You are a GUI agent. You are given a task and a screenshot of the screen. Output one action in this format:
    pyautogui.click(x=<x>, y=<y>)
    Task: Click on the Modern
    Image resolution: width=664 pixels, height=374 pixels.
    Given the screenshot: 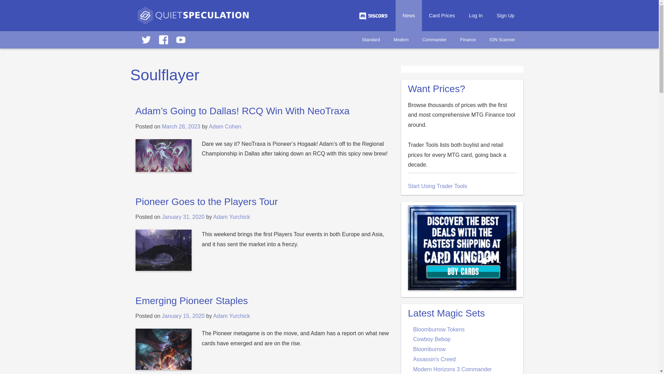 What is the action you would take?
    pyautogui.click(x=400, y=39)
    